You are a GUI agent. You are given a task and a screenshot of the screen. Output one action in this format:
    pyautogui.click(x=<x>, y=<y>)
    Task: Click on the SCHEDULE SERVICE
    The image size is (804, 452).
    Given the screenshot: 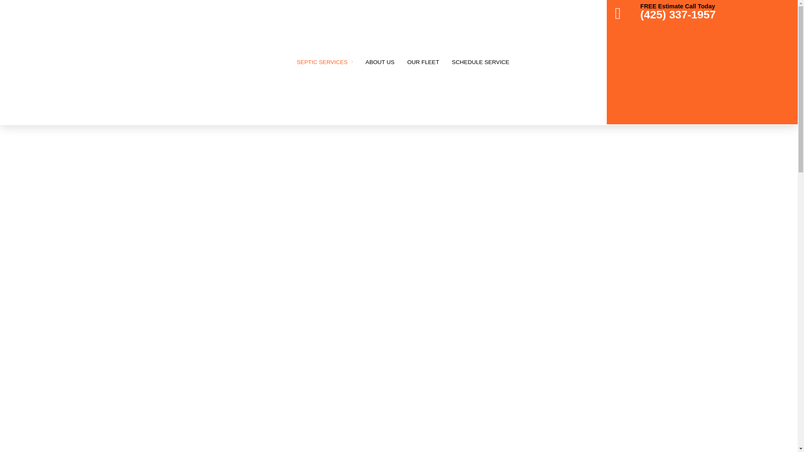 What is the action you would take?
    pyautogui.click(x=481, y=62)
    